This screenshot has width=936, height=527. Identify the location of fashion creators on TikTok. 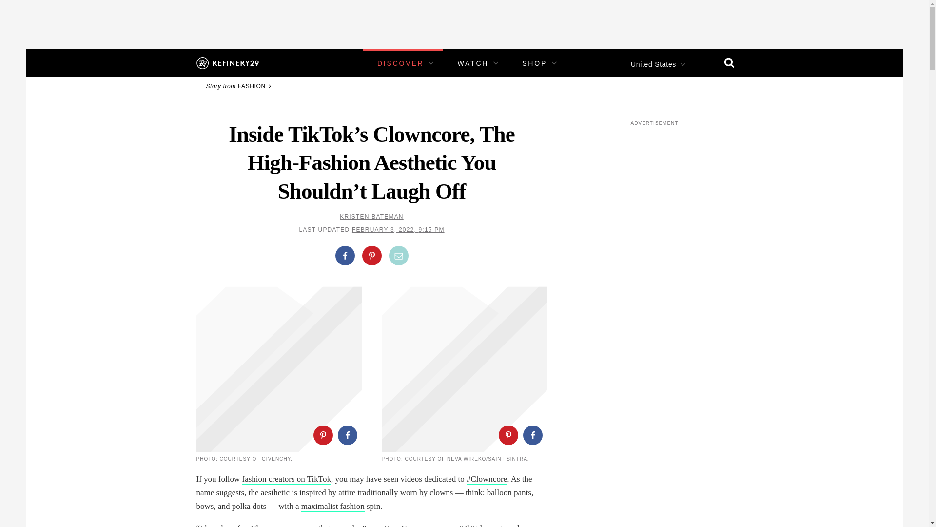
(286, 479).